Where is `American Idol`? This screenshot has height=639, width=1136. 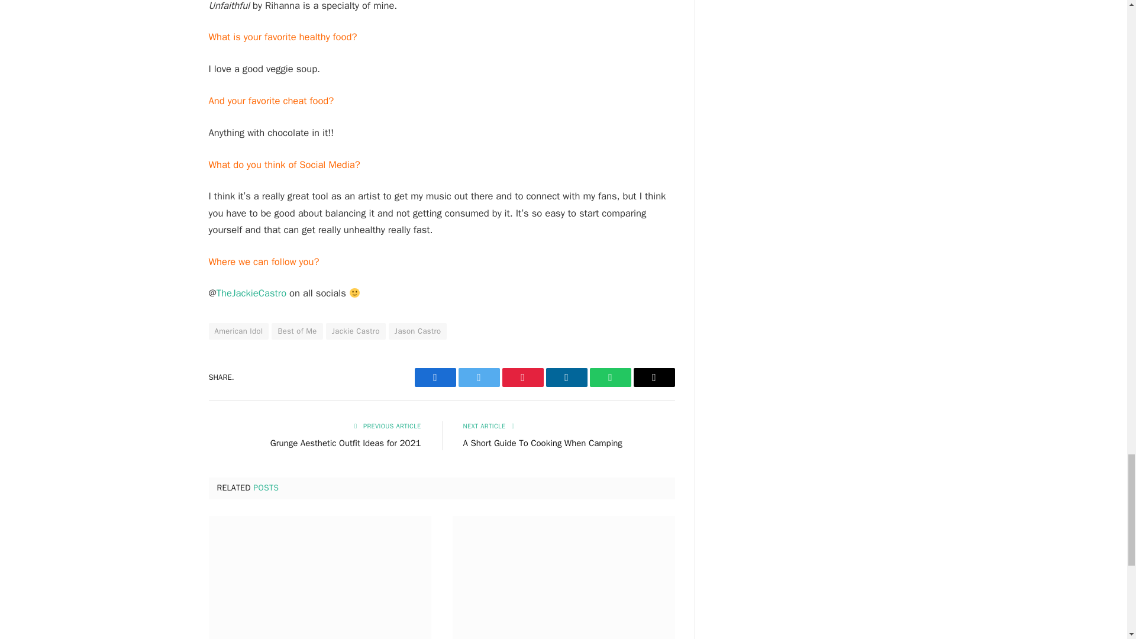
American Idol is located at coordinates (238, 331).